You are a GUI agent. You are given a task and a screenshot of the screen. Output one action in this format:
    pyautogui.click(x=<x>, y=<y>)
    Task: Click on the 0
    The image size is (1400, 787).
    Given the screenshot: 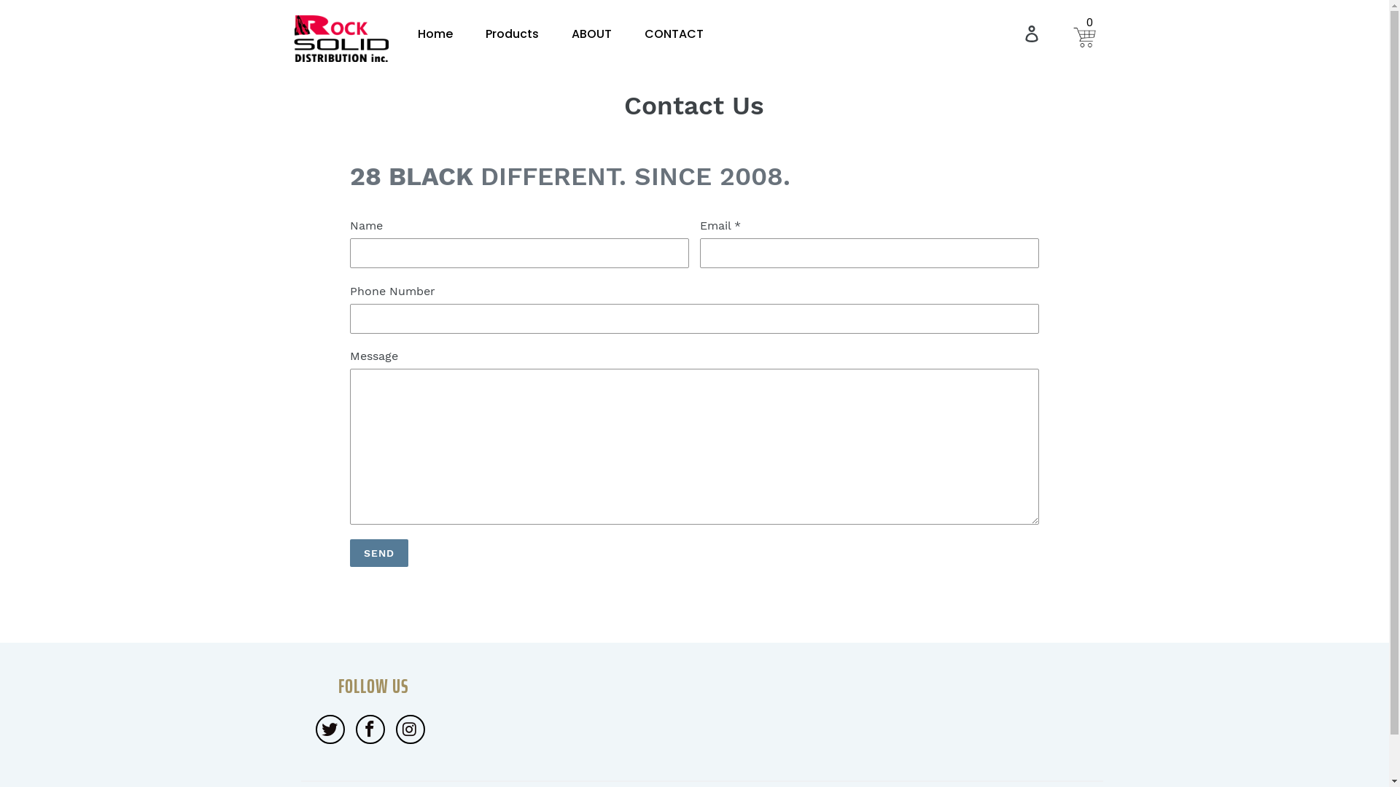 What is the action you would take?
    pyautogui.click(x=1085, y=33)
    